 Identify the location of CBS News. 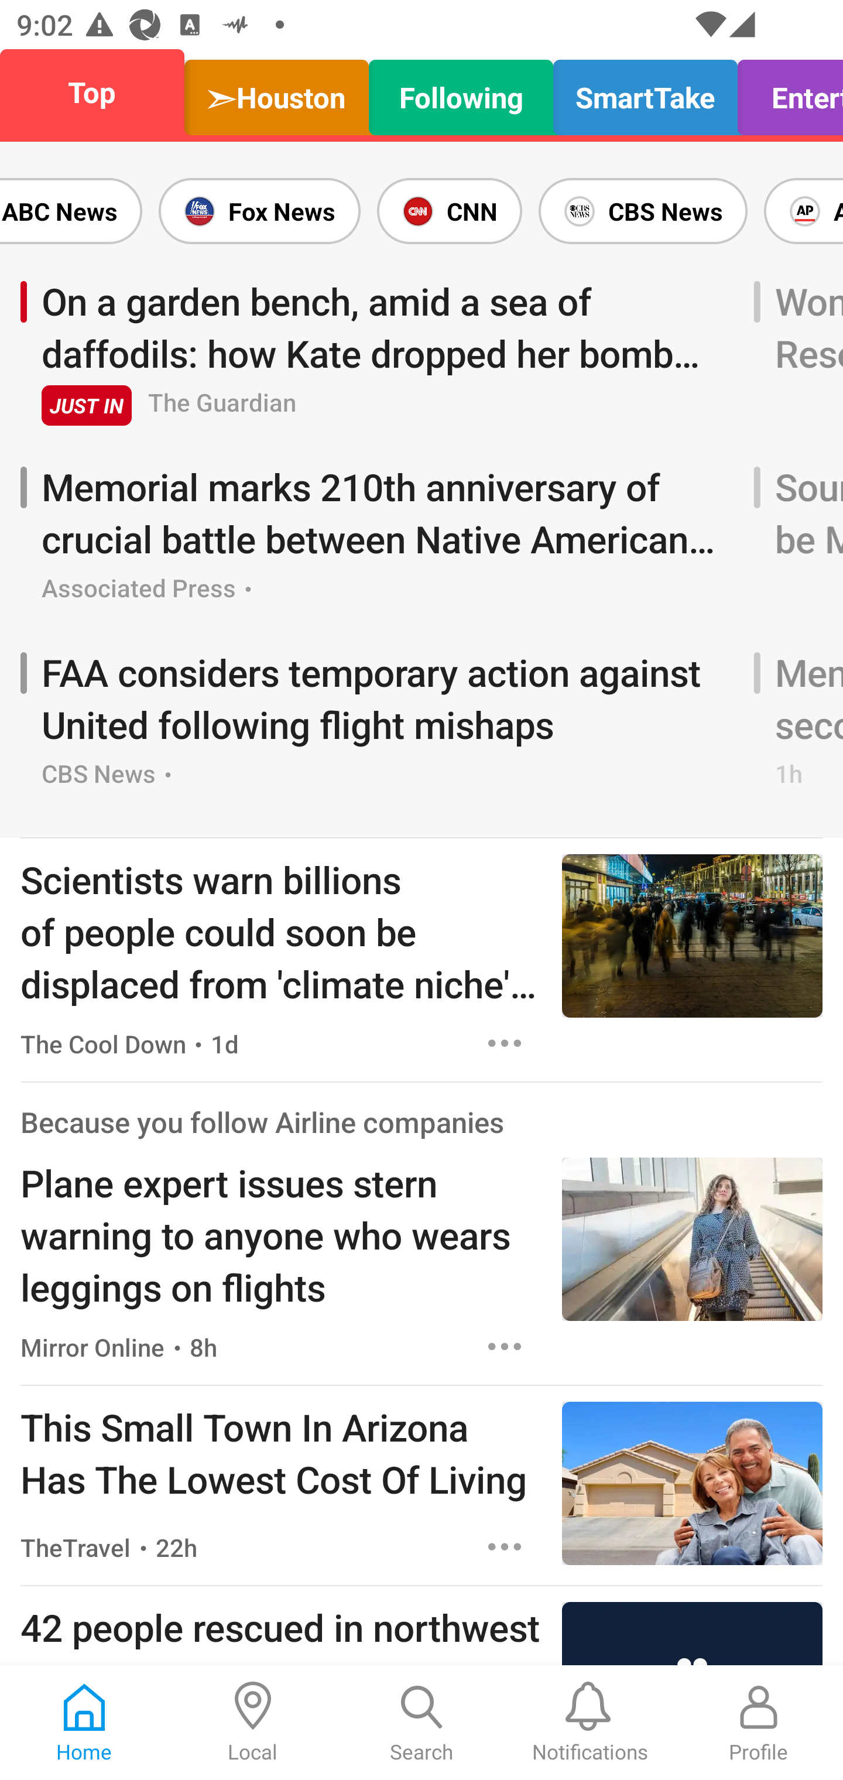
(643, 211).